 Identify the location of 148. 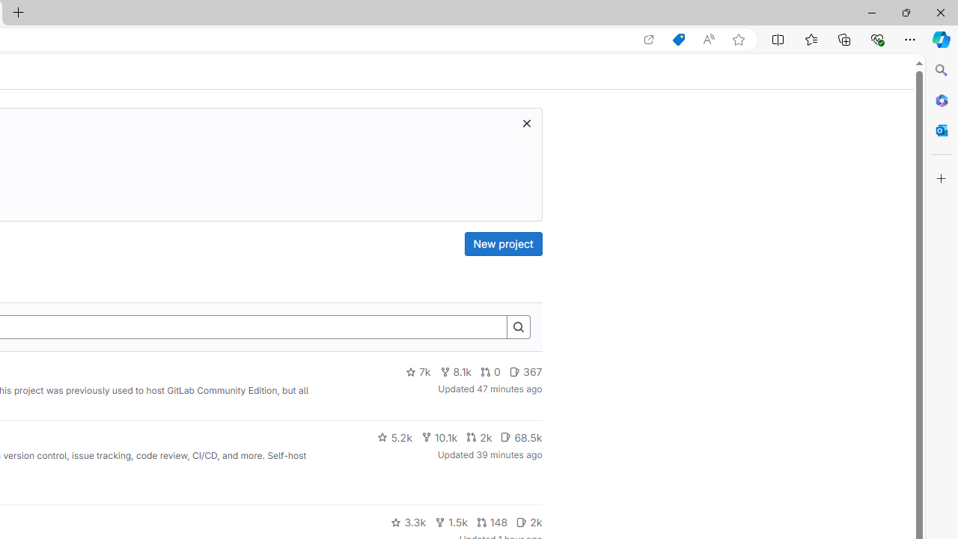
(492, 523).